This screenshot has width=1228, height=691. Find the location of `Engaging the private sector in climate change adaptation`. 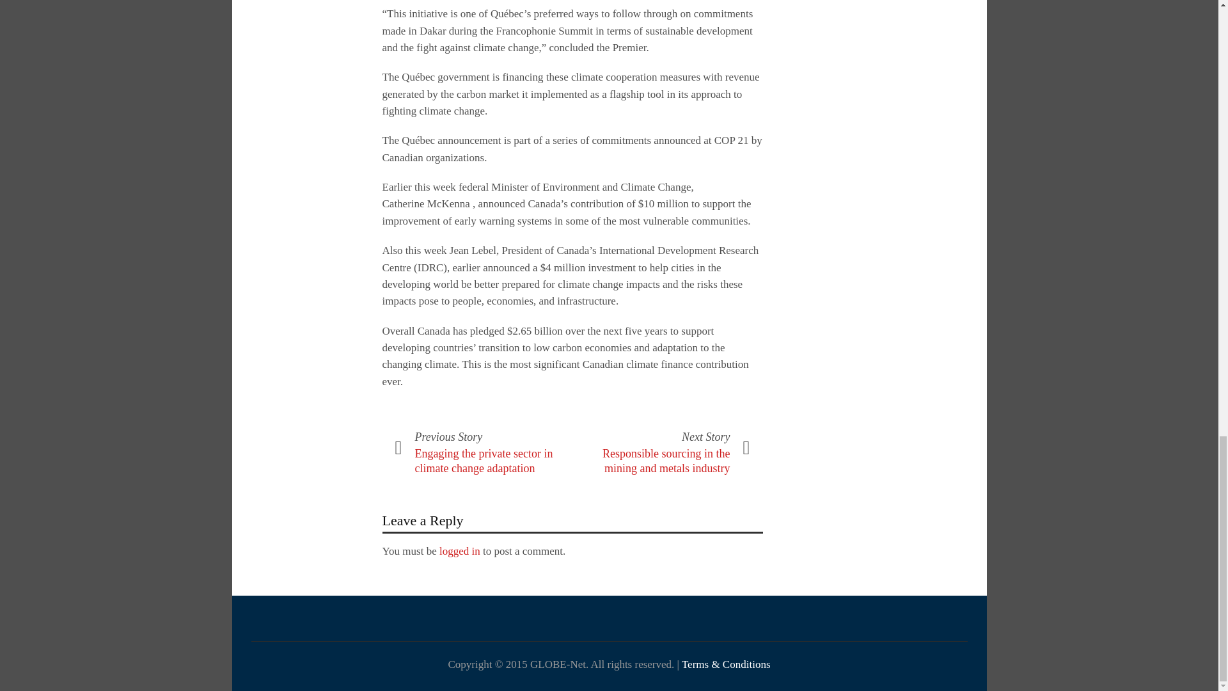

Engaging the private sector in climate change adaptation is located at coordinates (484, 461).